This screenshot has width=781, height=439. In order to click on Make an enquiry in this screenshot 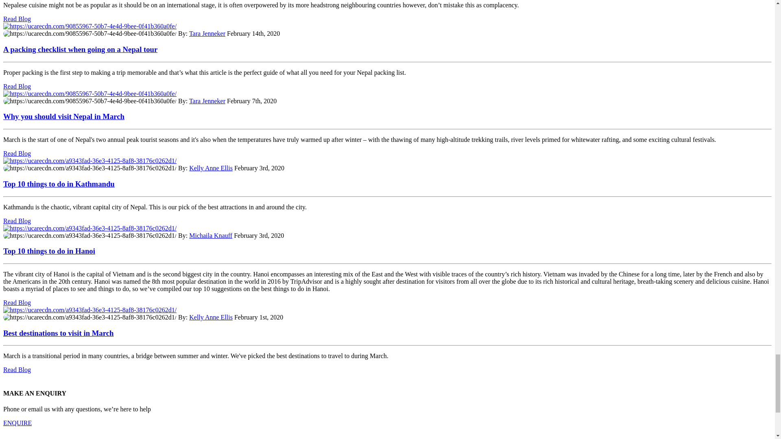, I will do `click(17, 423)`.